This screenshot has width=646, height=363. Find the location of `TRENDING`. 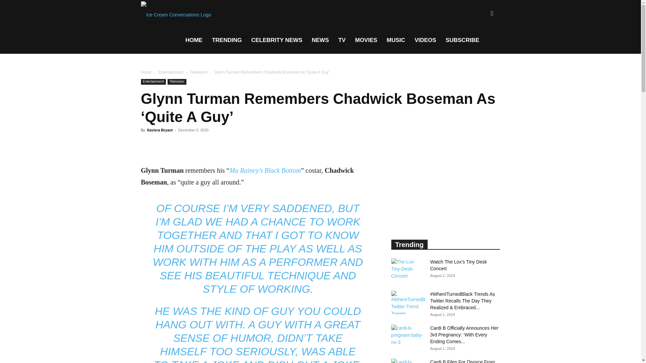

TRENDING is located at coordinates (227, 40).